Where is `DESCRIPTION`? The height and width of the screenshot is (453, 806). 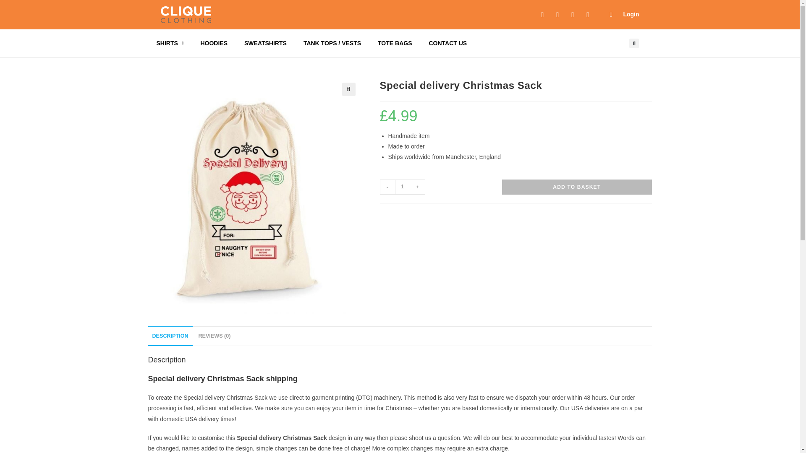 DESCRIPTION is located at coordinates (170, 336).